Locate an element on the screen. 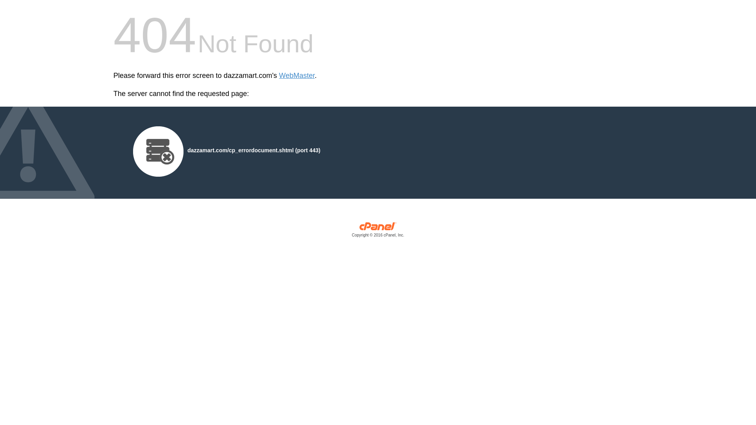 Image resolution: width=756 pixels, height=425 pixels. WebMaster is located at coordinates (297, 76).